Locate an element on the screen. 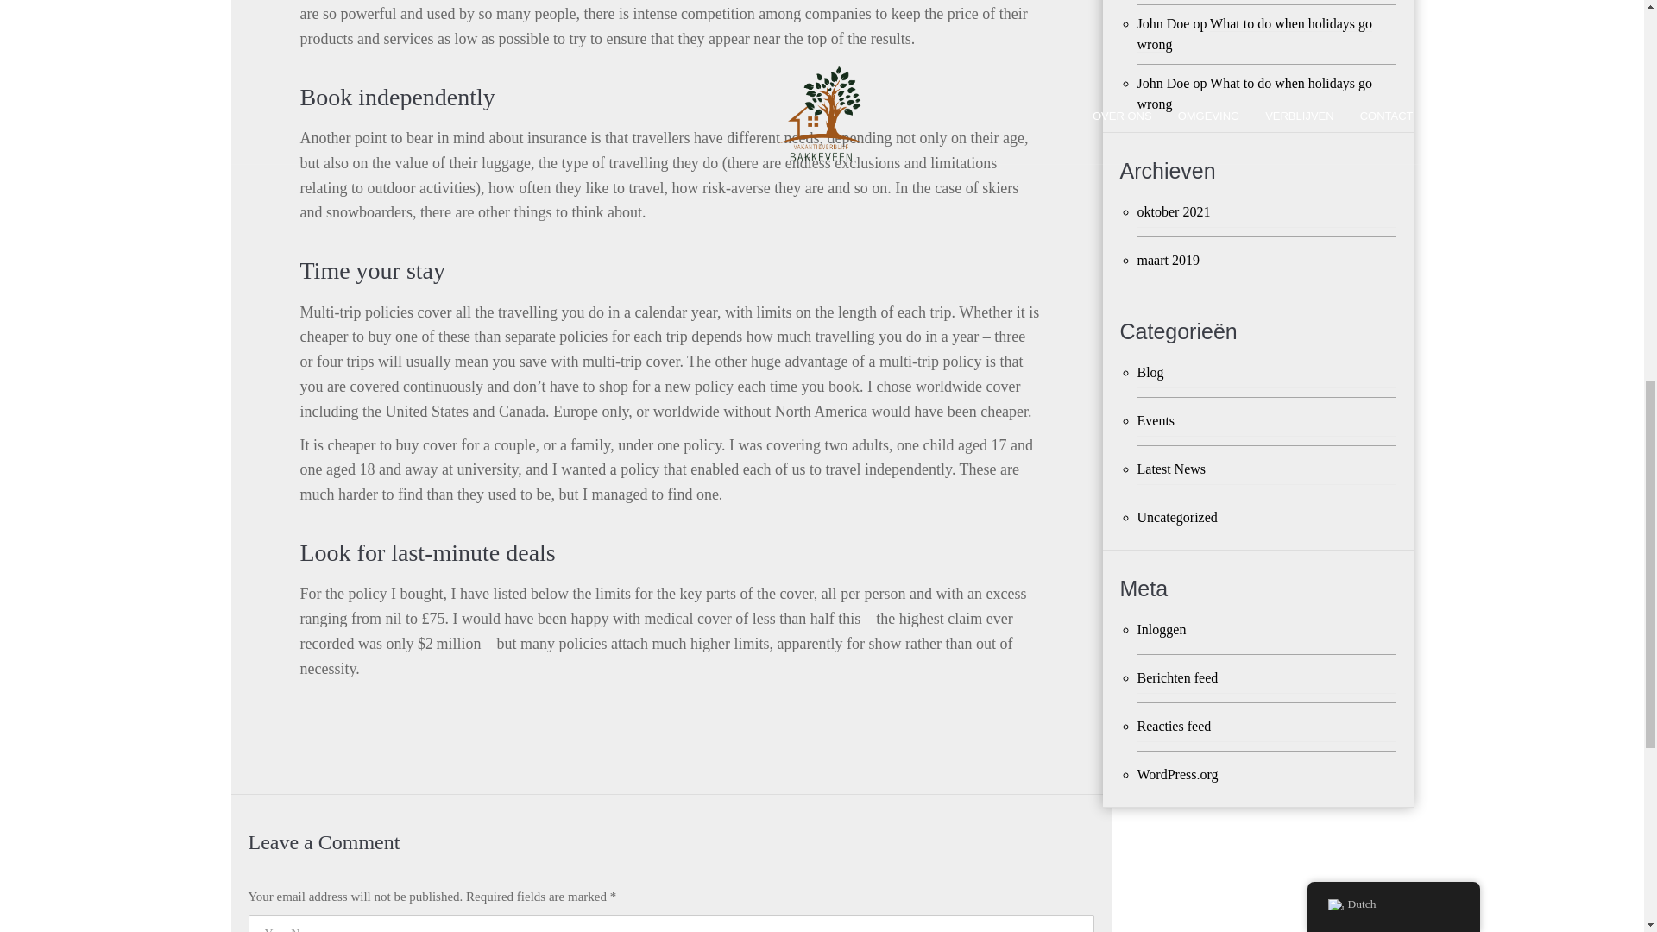  Blog is located at coordinates (1267, 373).